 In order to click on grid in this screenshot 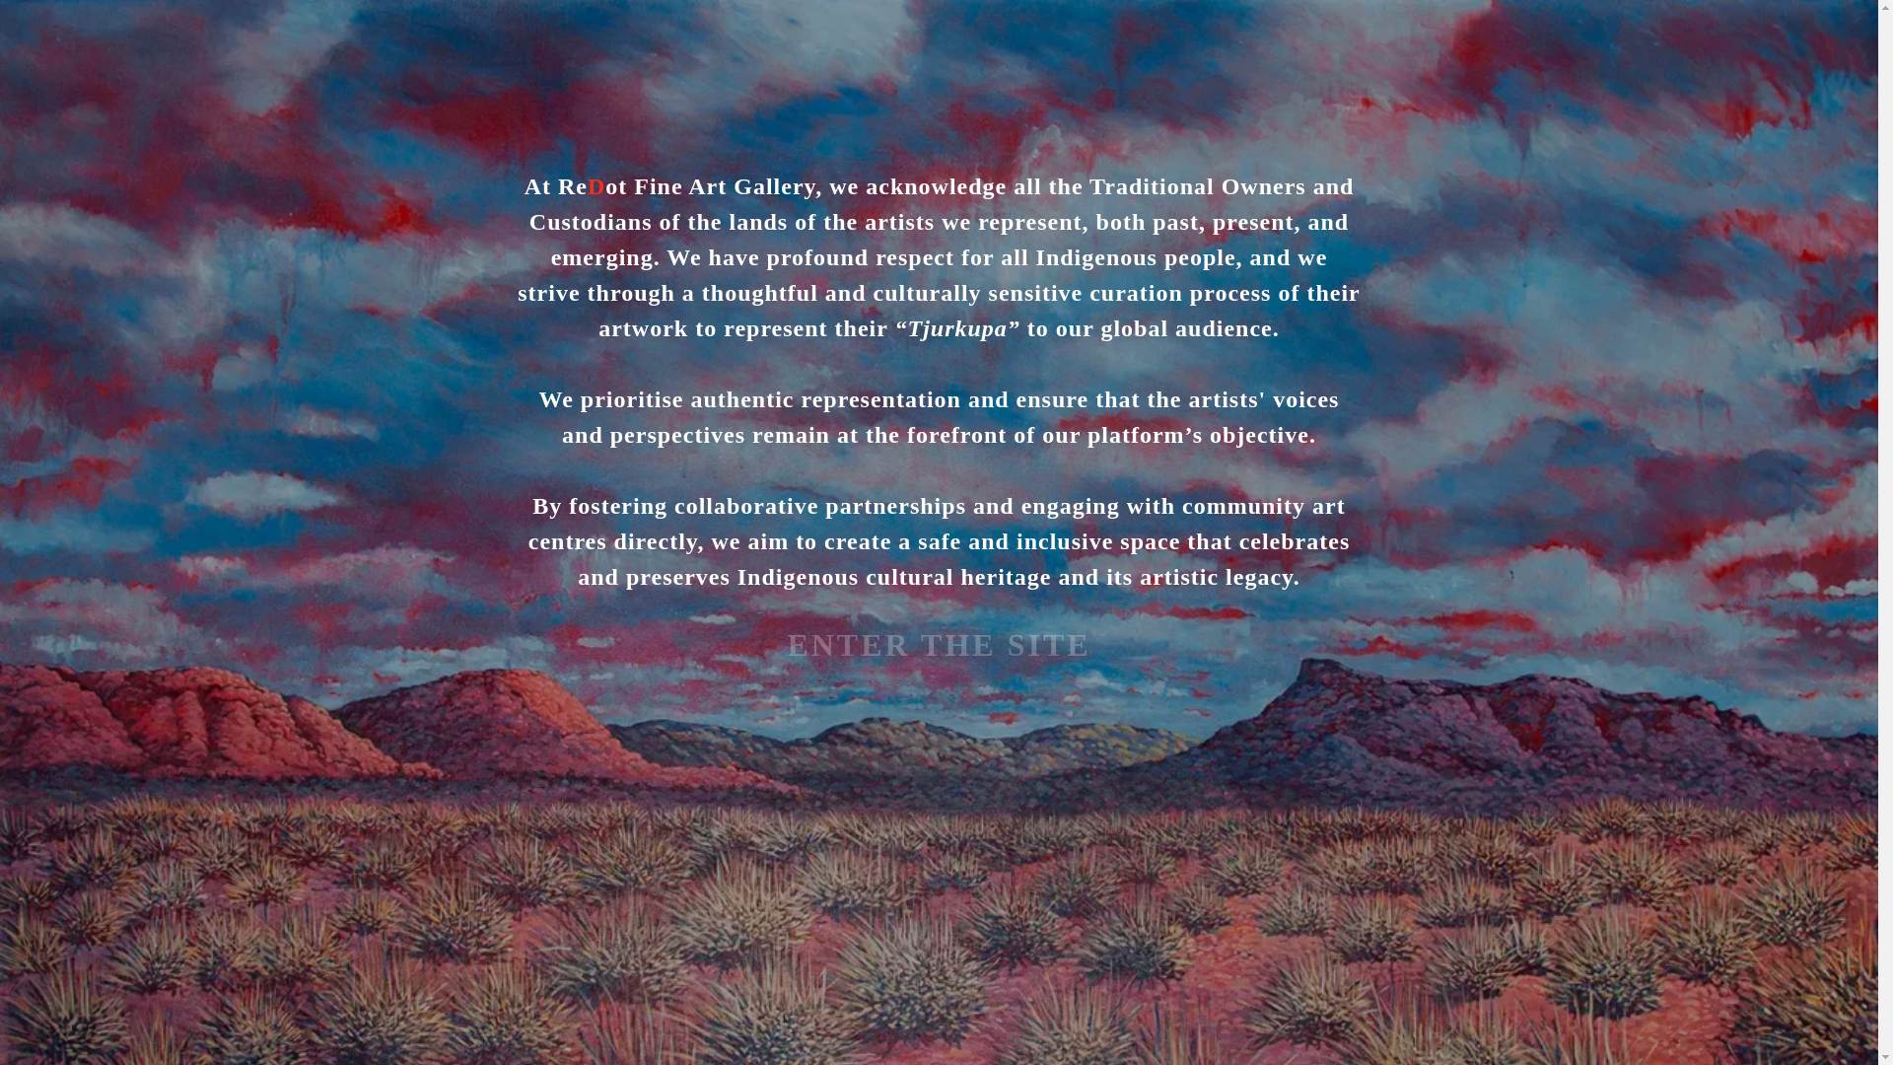, I will do `click(1092, 306)`.